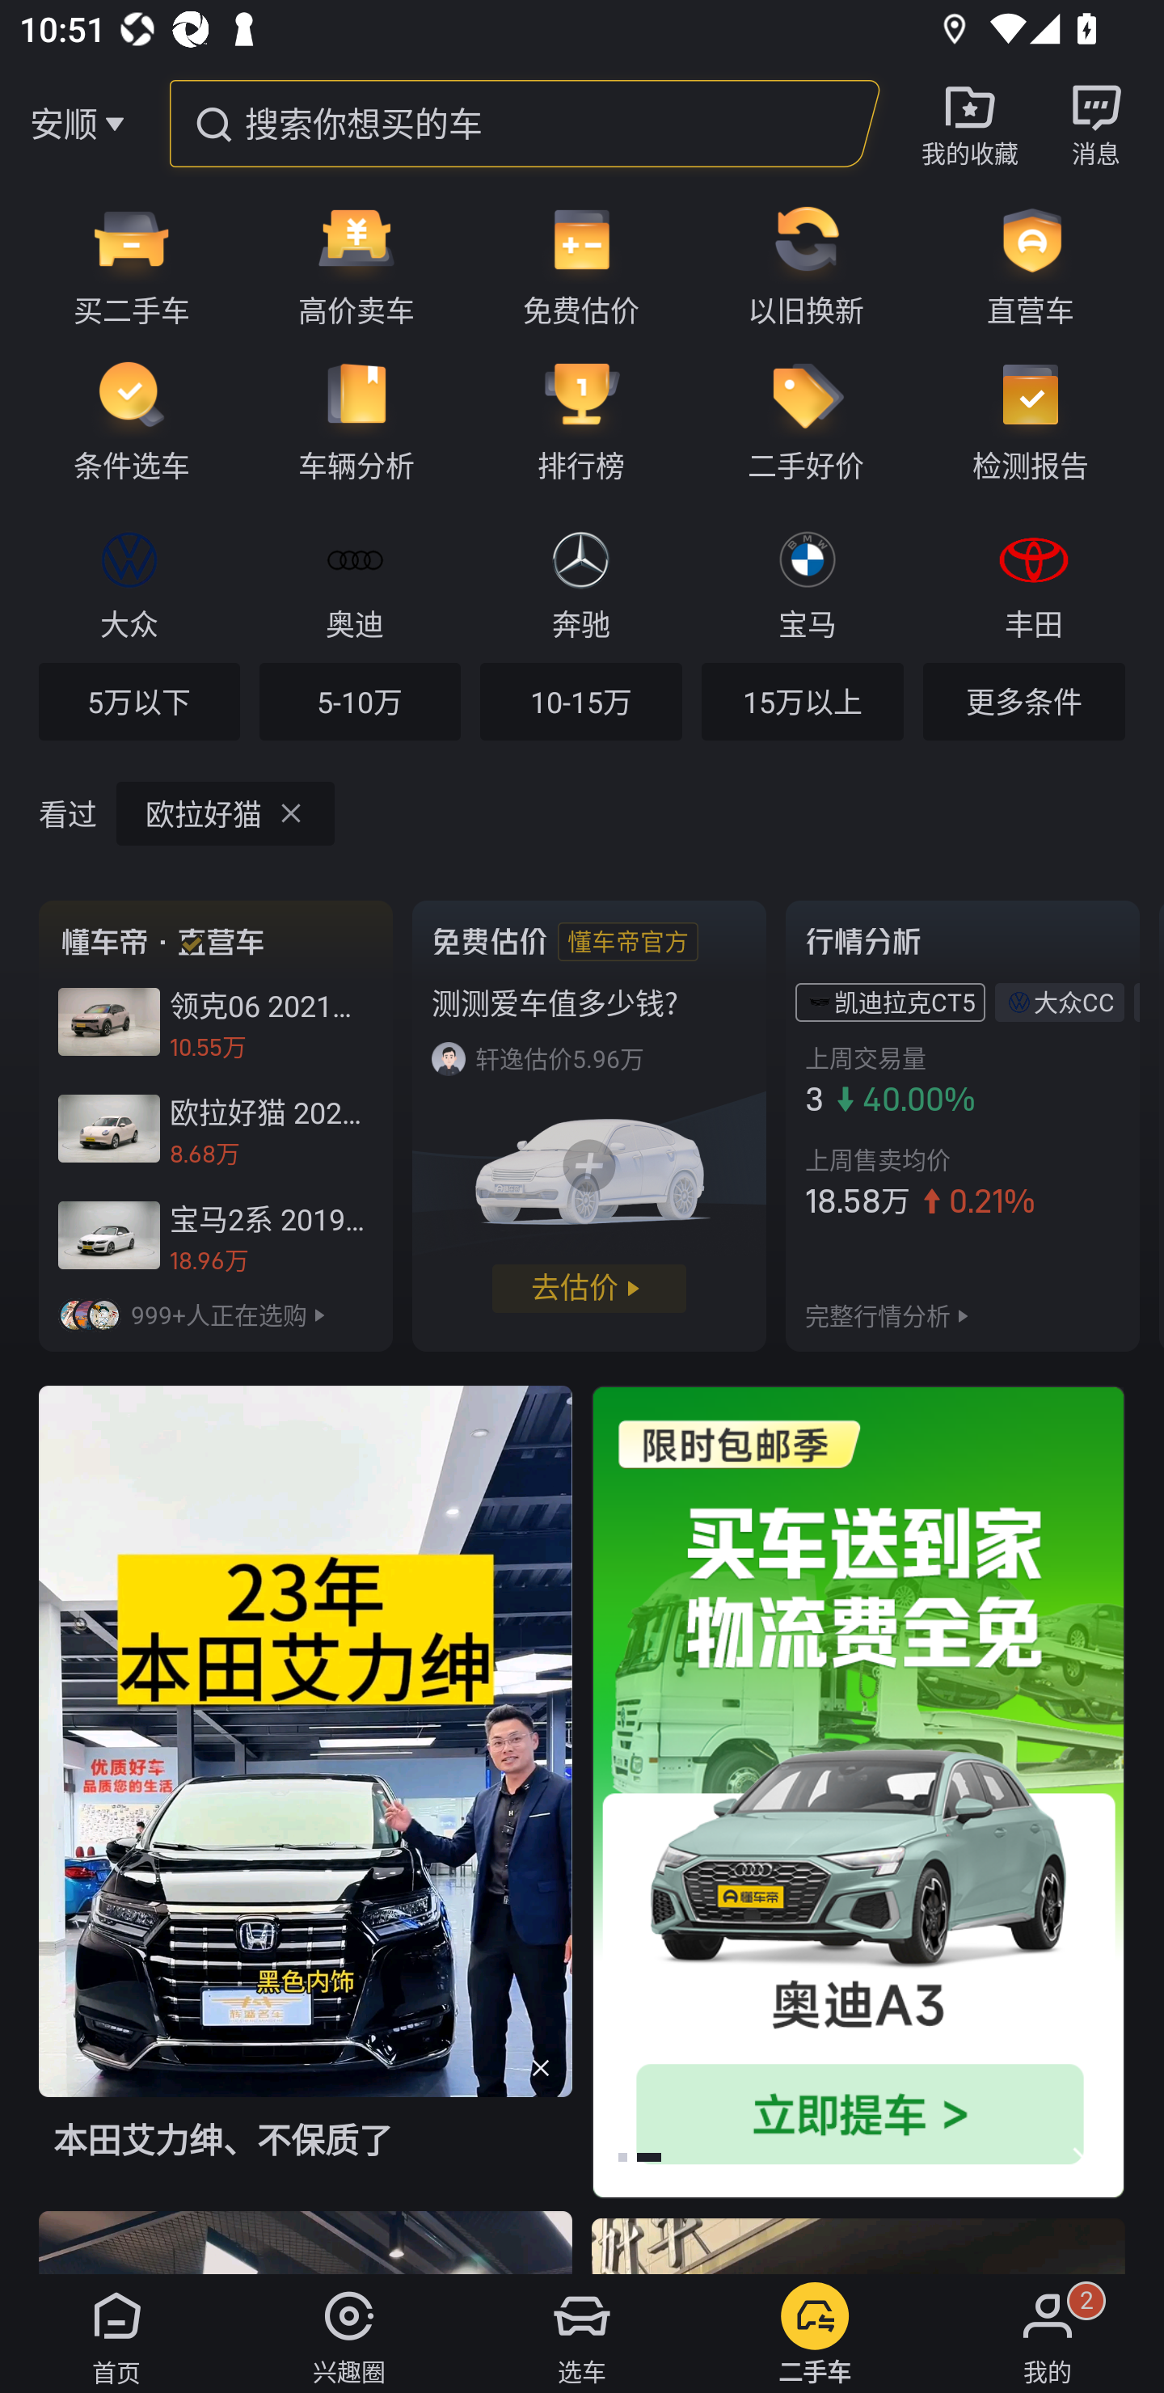 This screenshot has height=2393, width=1164. What do you see at coordinates (63, 123) in the screenshot?
I see `安顺` at bounding box center [63, 123].